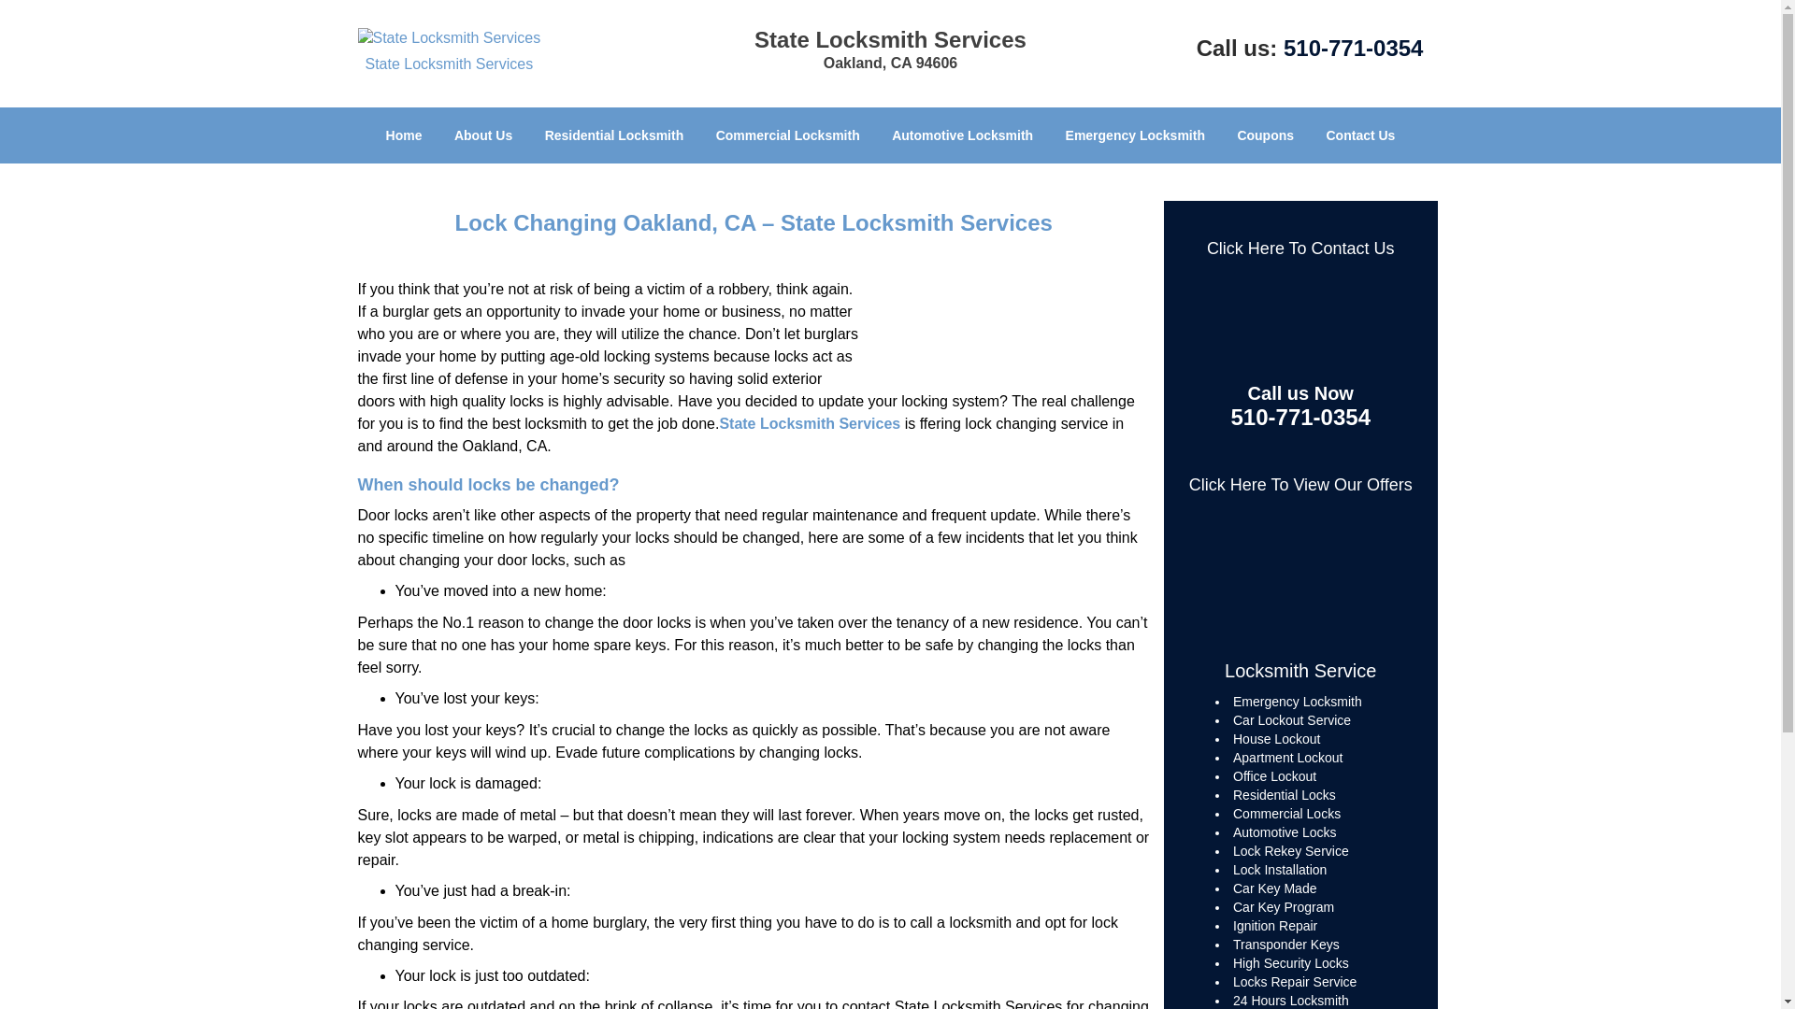 The width and height of the screenshot is (1795, 1009). What do you see at coordinates (482, 135) in the screenshot?
I see `About Us` at bounding box center [482, 135].